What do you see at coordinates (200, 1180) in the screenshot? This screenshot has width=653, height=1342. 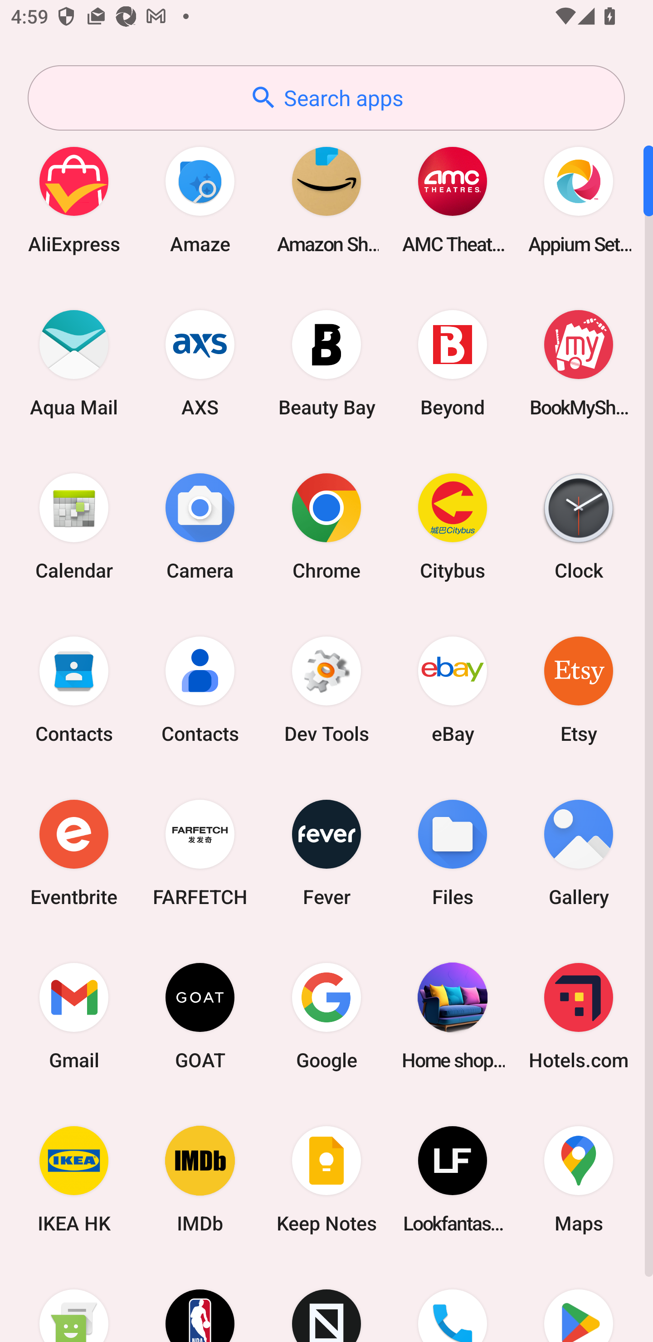 I see `IMDb` at bounding box center [200, 1180].